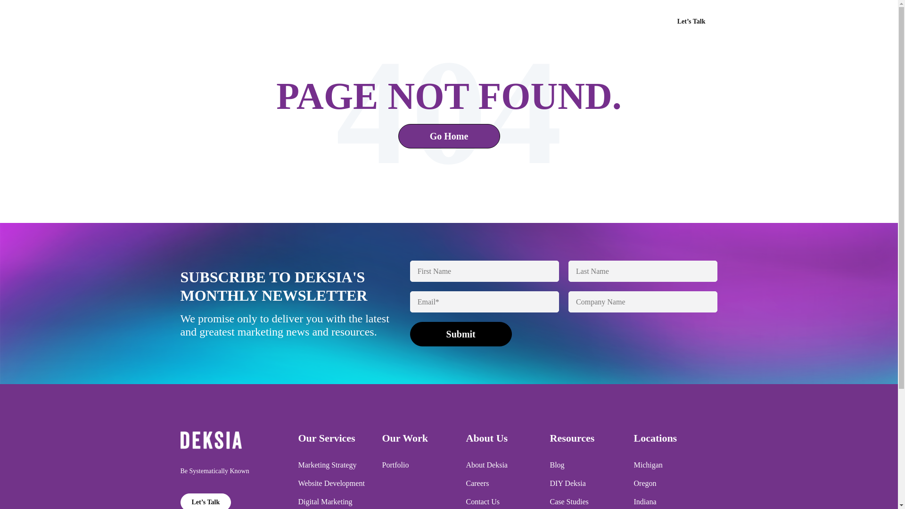  What do you see at coordinates (477, 484) in the screenshot?
I see `Careers` at bounding box center [477, 484].